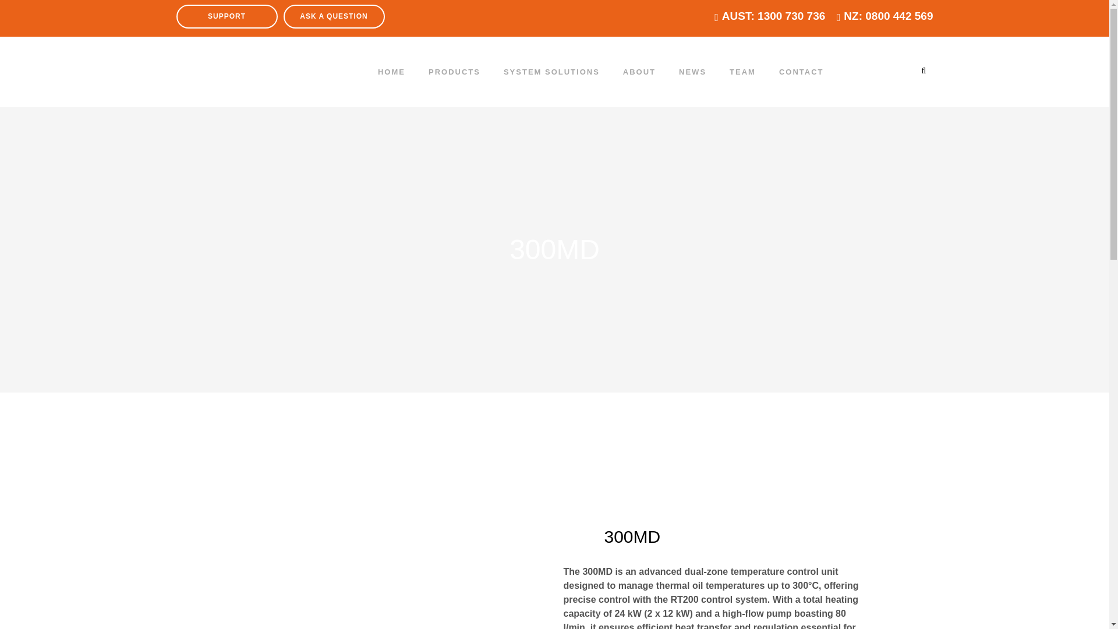  What do you see at coordinates (773, 16) in the screenshot?
I see `AUST: 1300 730 736` at bounding box center [773, 16].